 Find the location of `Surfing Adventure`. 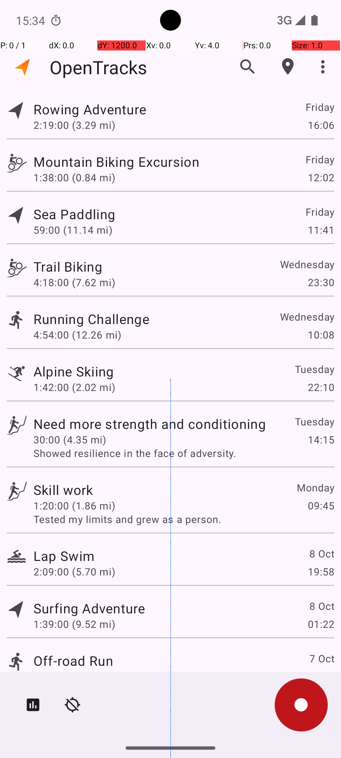

Surfing Adventure is located at coordinates (89, 608).